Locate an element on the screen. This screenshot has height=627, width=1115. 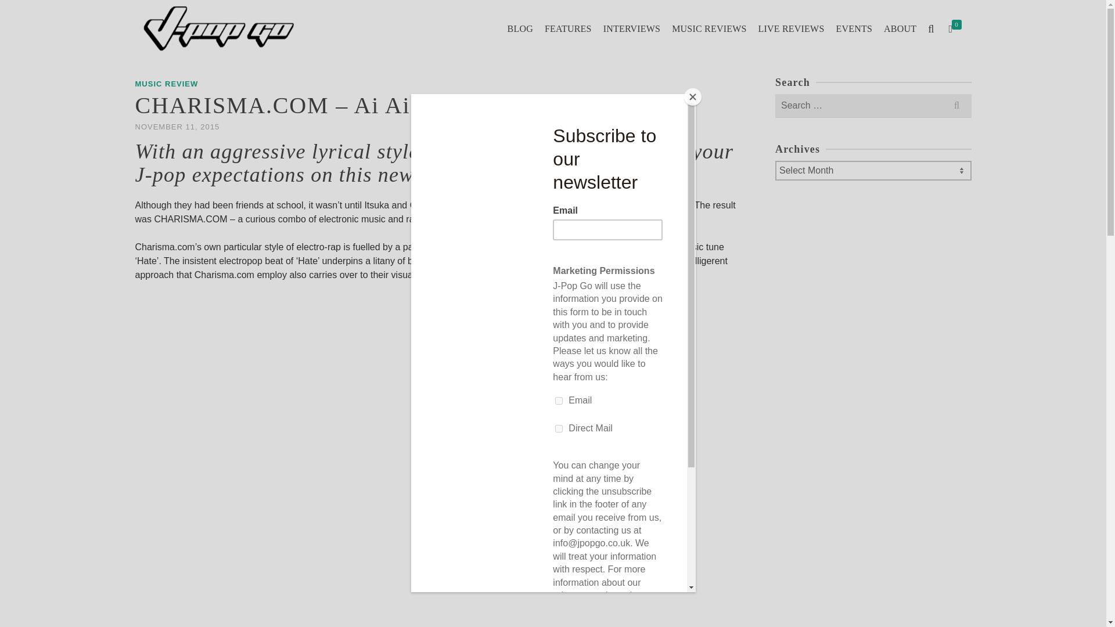
BLOG is located at coordinates (520, 29).